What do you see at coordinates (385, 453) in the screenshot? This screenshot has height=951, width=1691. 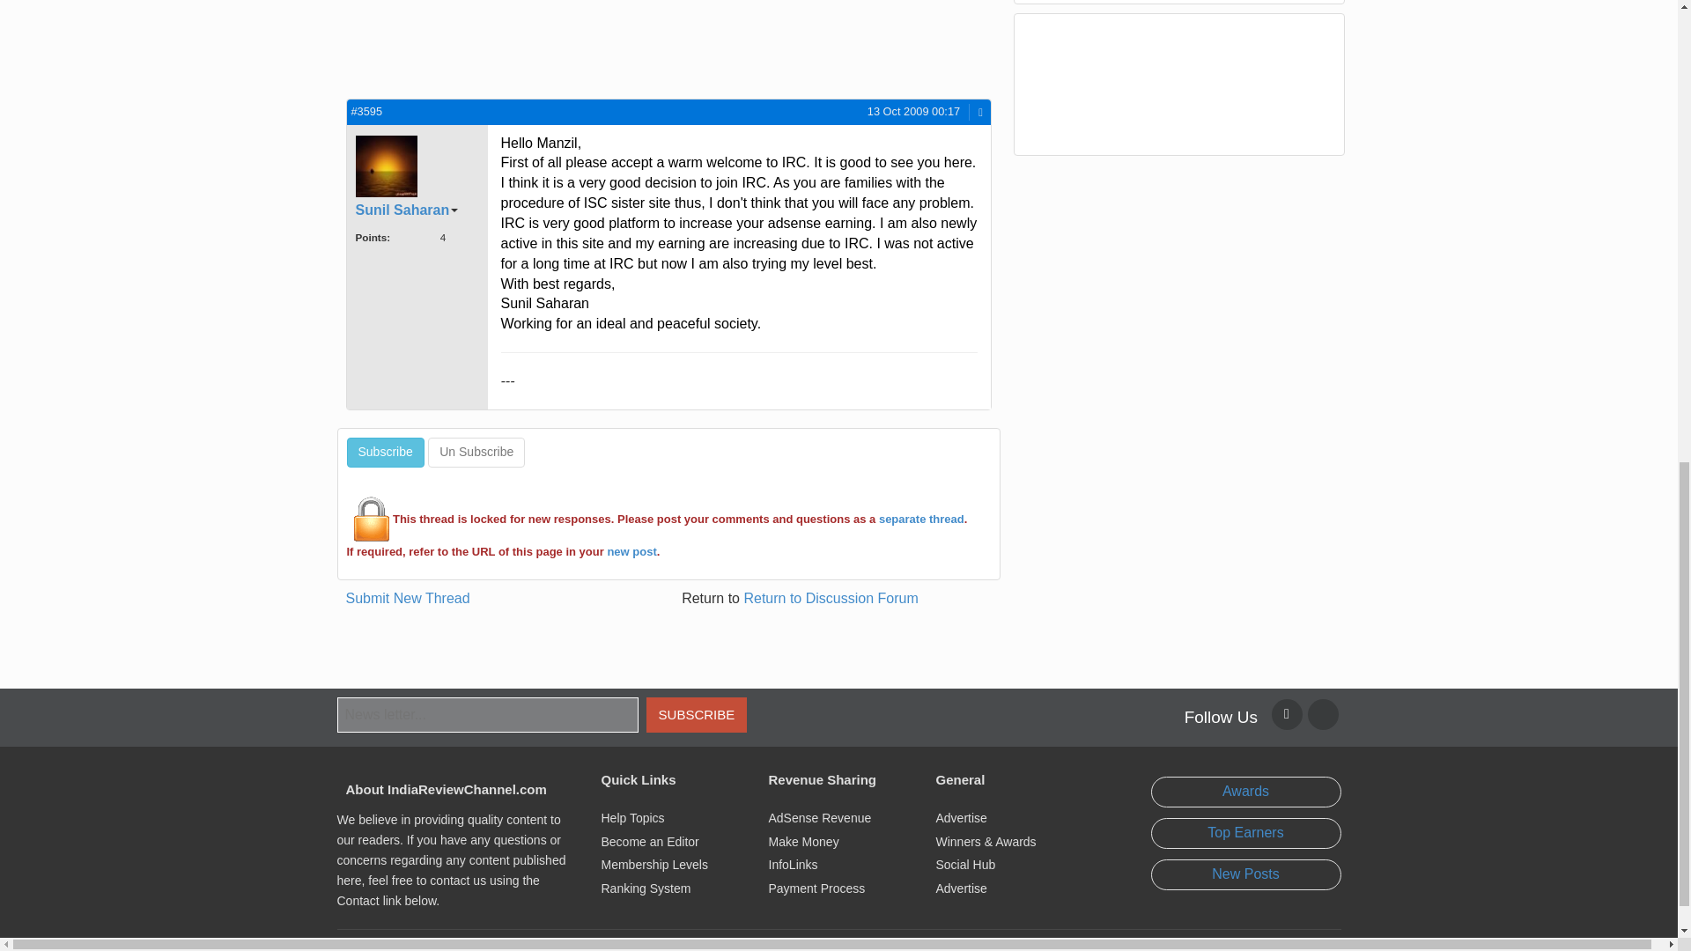 I see `Subscribe` at bounding box center [385, 453].